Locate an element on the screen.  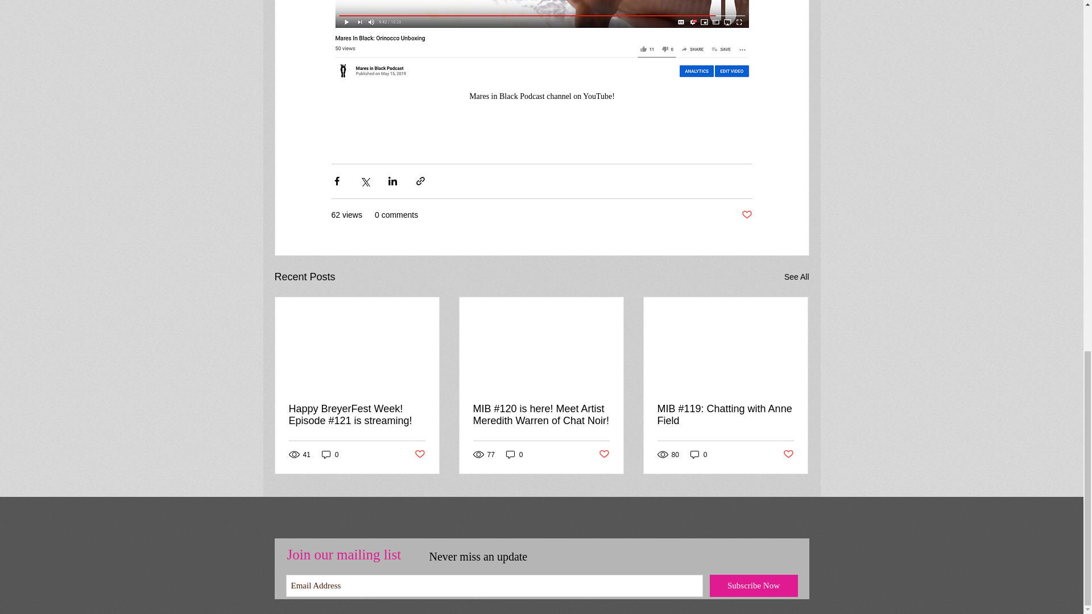
0 is located at coordinates (698, 454).